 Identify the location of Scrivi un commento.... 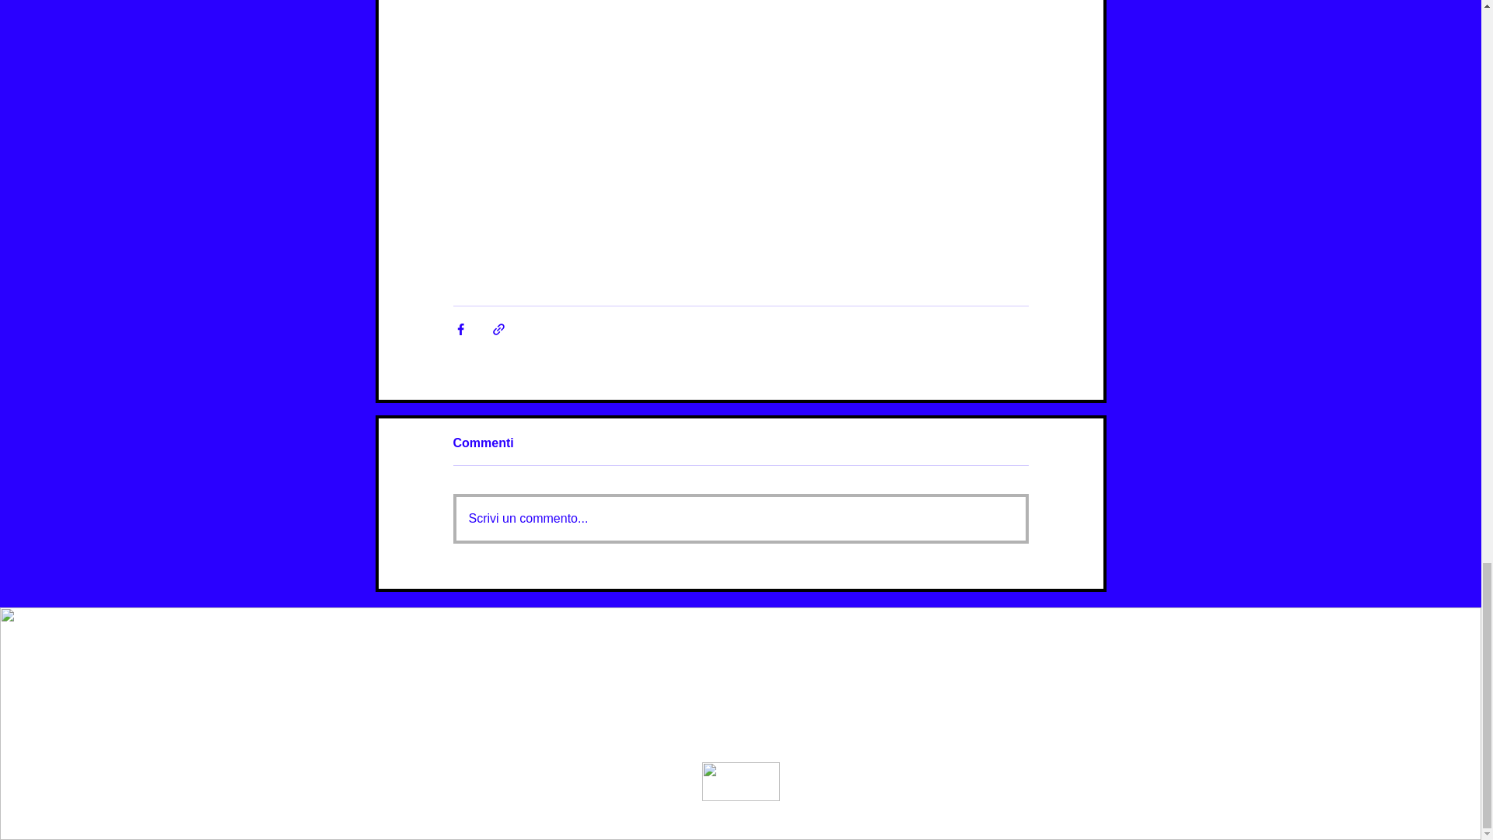
(740, 518).